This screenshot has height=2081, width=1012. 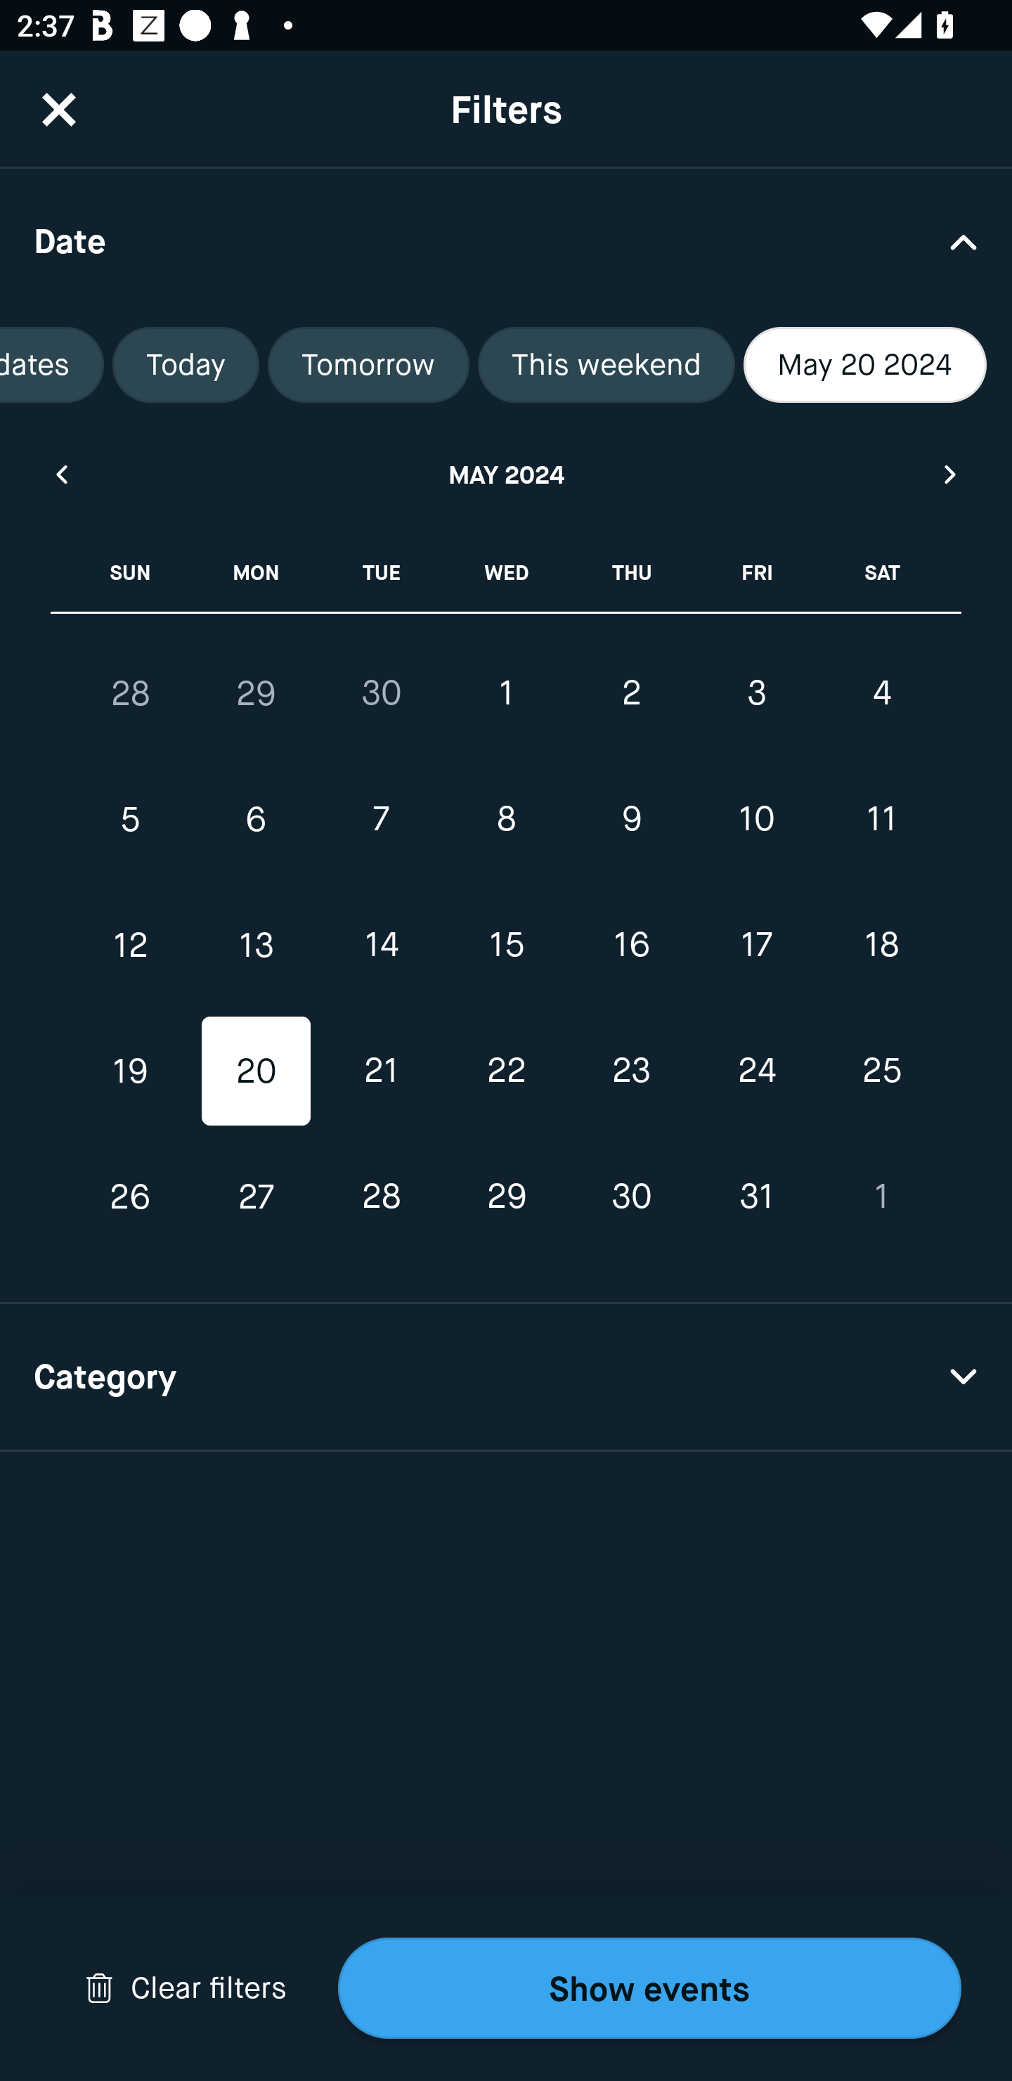 I want to click on 16, so click(x=631, y=945).